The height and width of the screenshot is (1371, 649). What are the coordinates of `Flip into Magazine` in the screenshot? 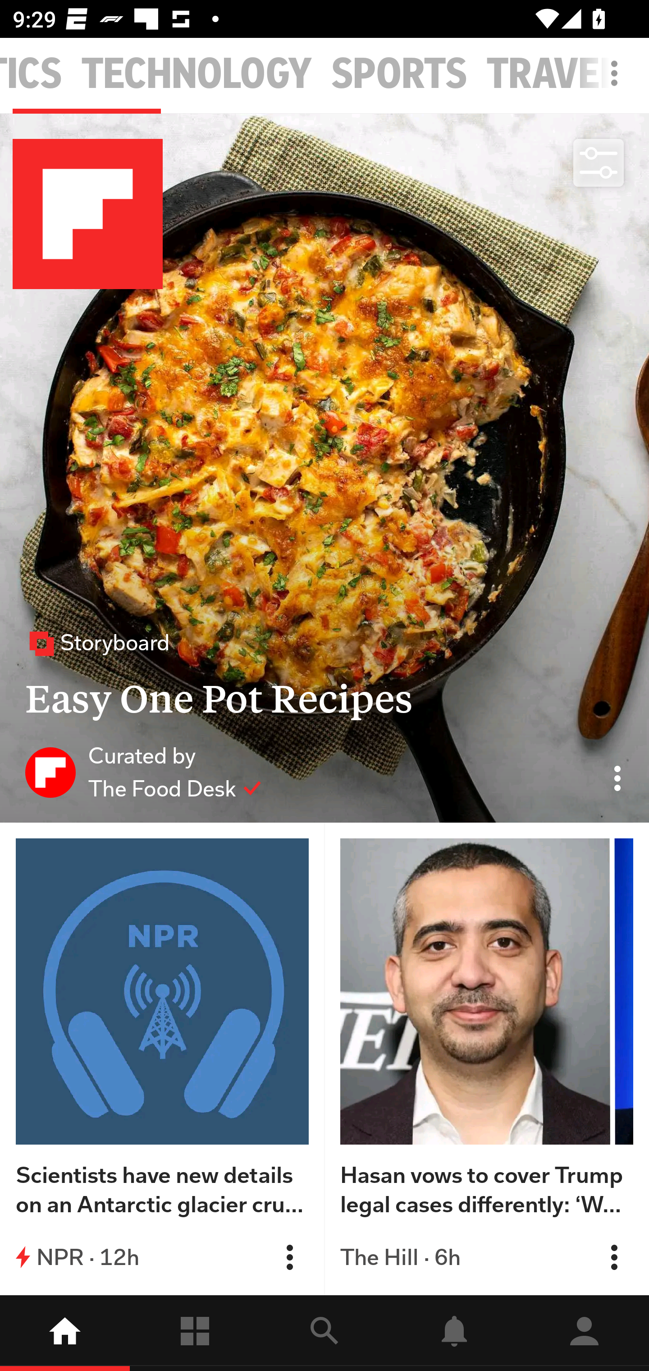 It's located at (614, 1257).